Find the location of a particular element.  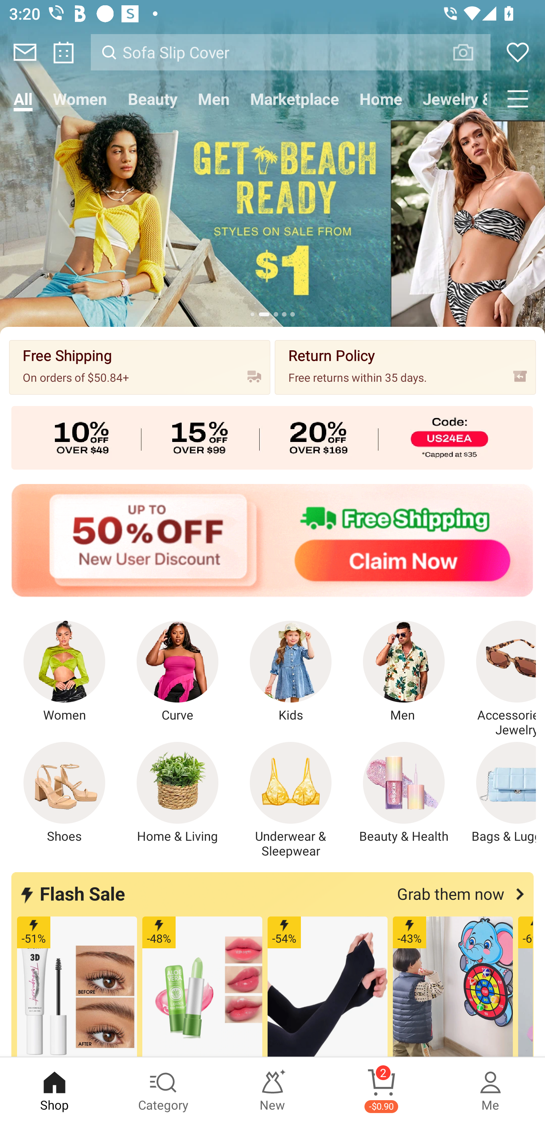

Curve is located at coordinates (178, 672).